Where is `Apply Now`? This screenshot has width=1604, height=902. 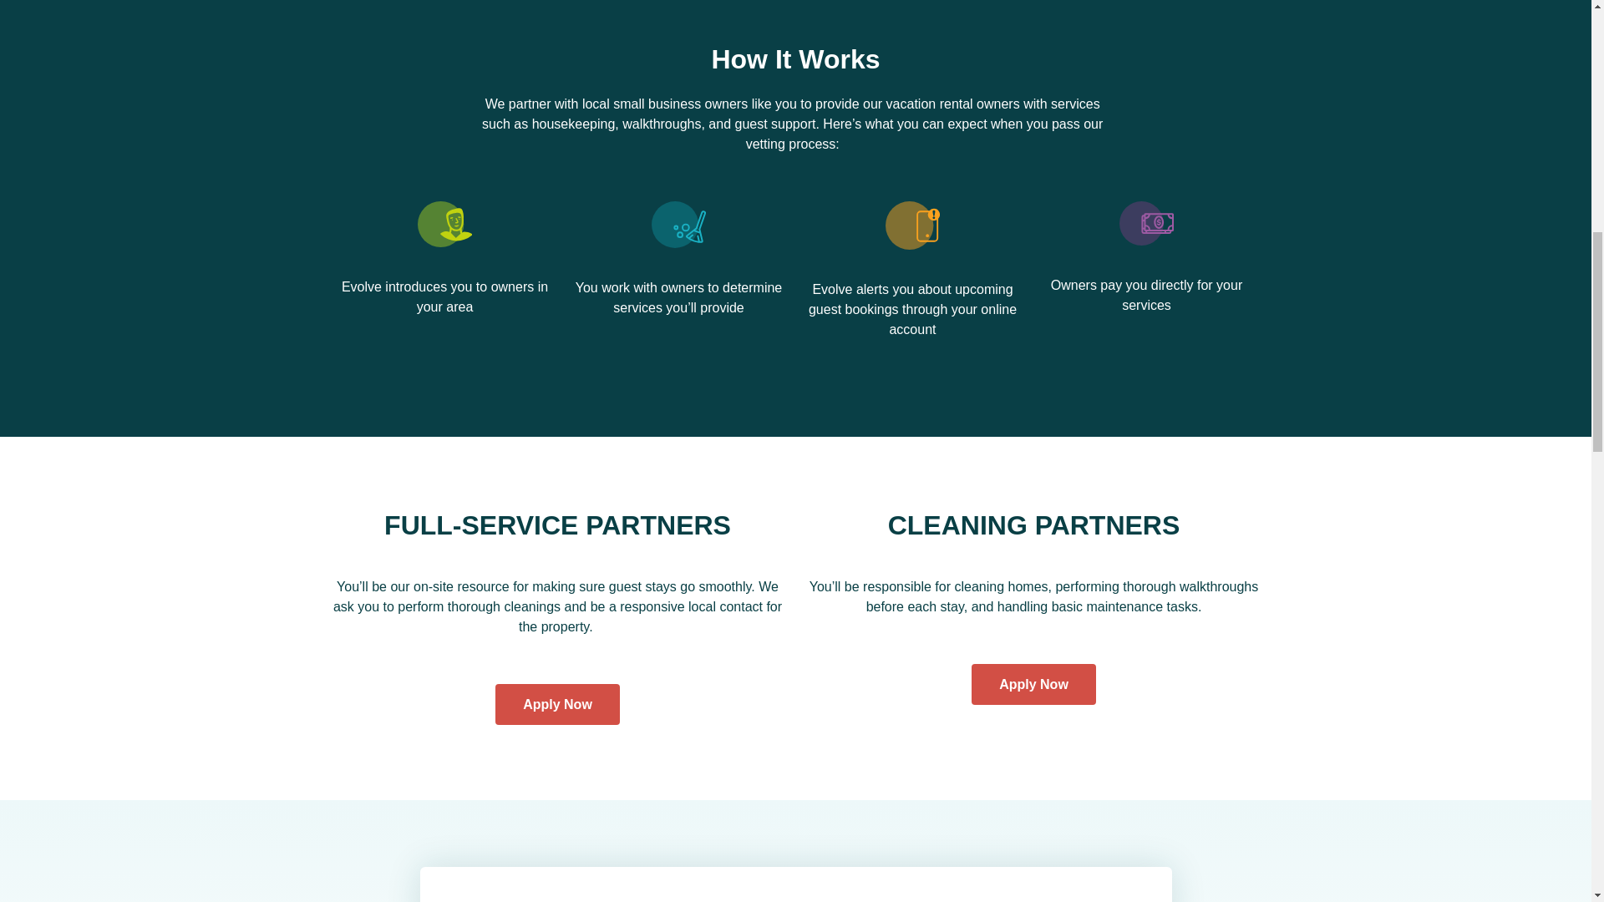 Apply Now is located at coordinates (1033, 683).